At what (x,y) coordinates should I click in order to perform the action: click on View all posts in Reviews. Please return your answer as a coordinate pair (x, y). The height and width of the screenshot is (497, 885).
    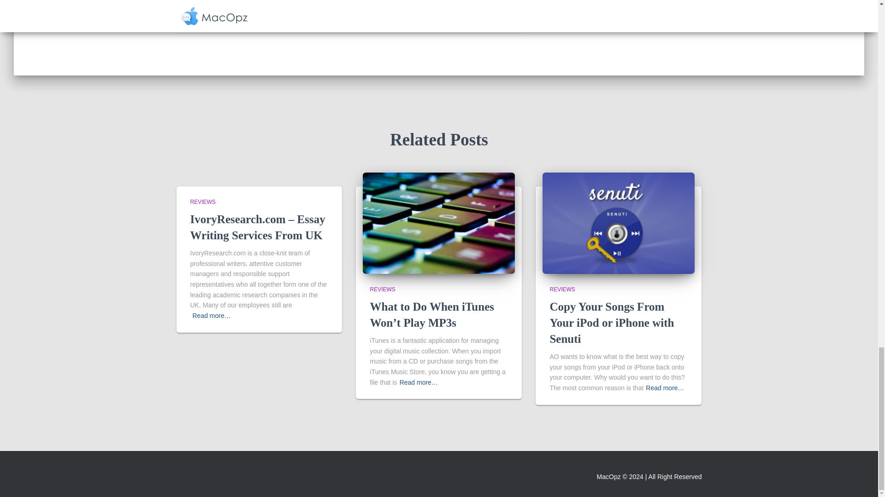
    Looking at the image, I should click on (562, 289).